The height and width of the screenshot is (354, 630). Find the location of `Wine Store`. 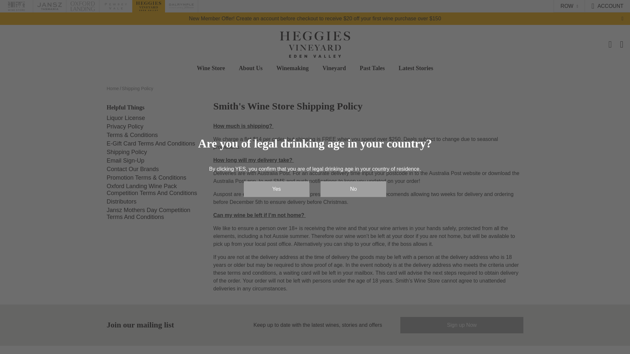

Wine Store is located at coordinates (211, 68).